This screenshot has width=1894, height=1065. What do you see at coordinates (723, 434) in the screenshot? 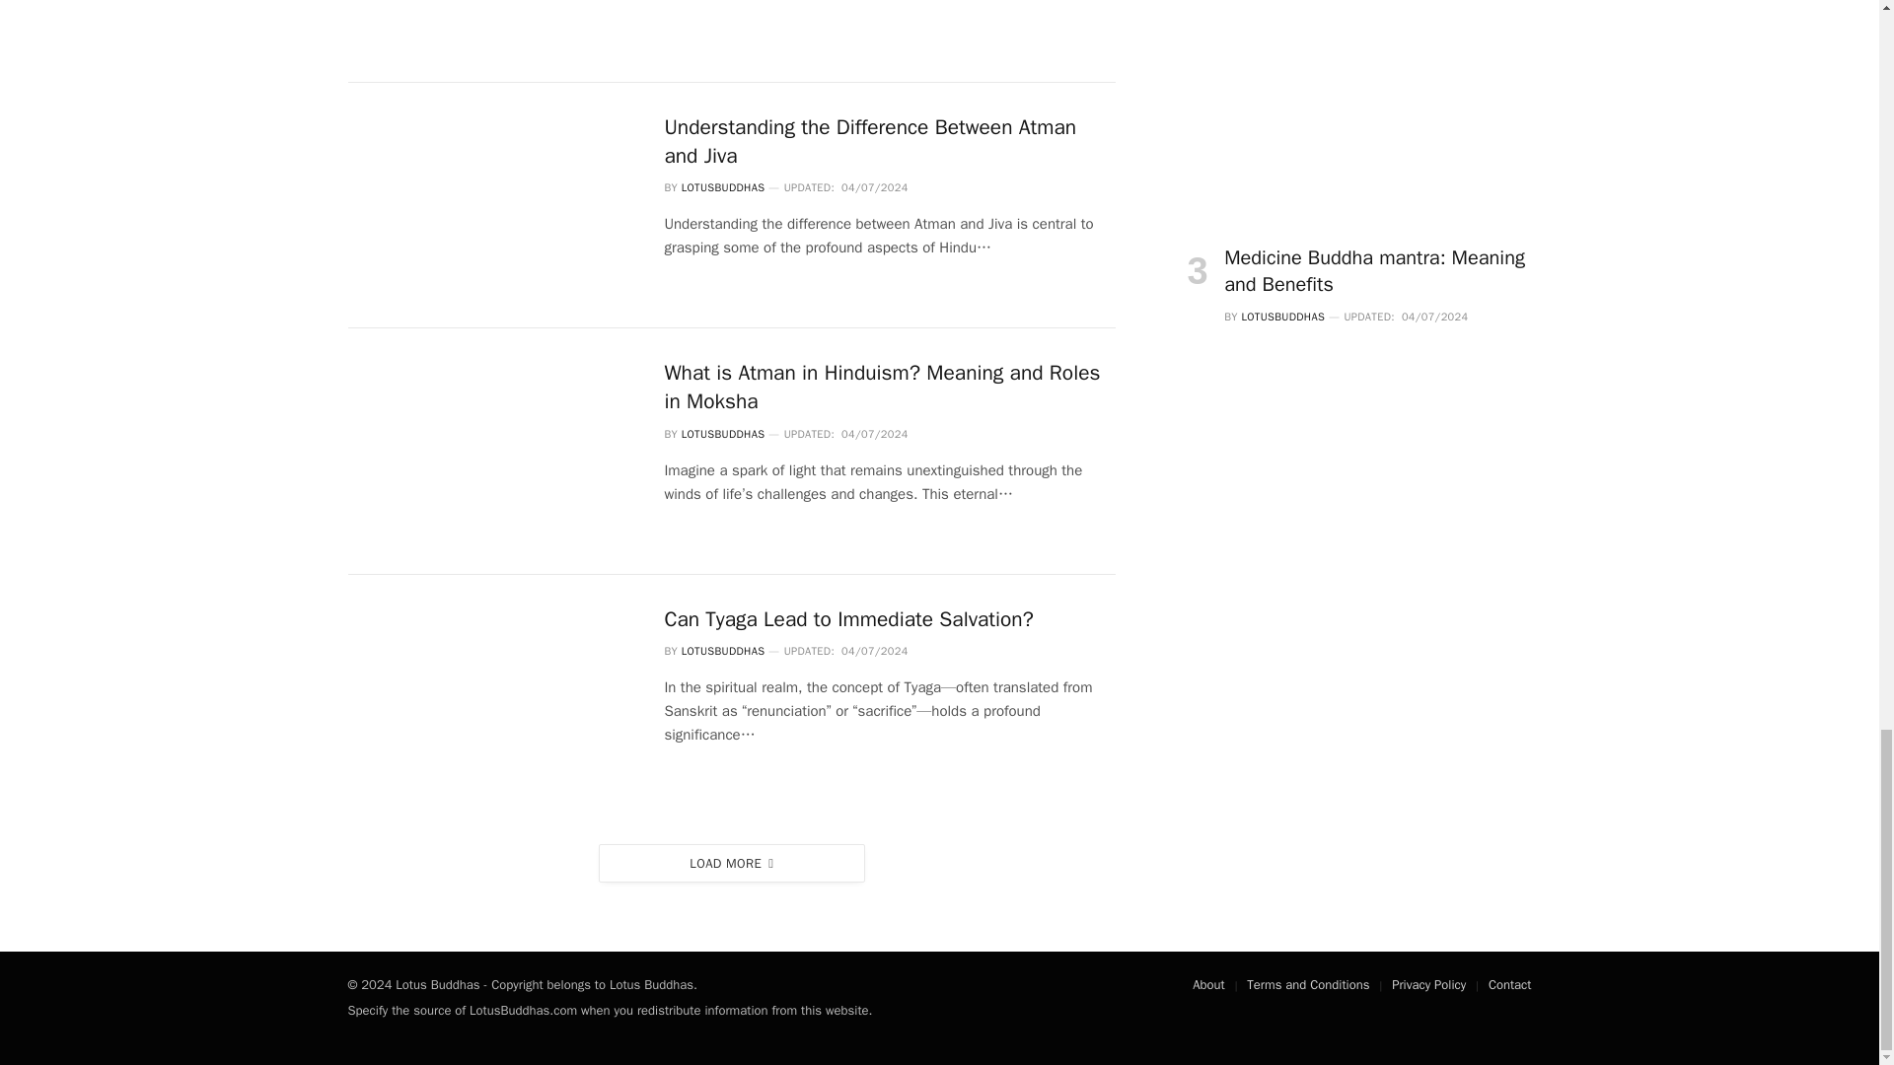
I see `LOTUSBUDDHAS` at bounding box center [723, 434].